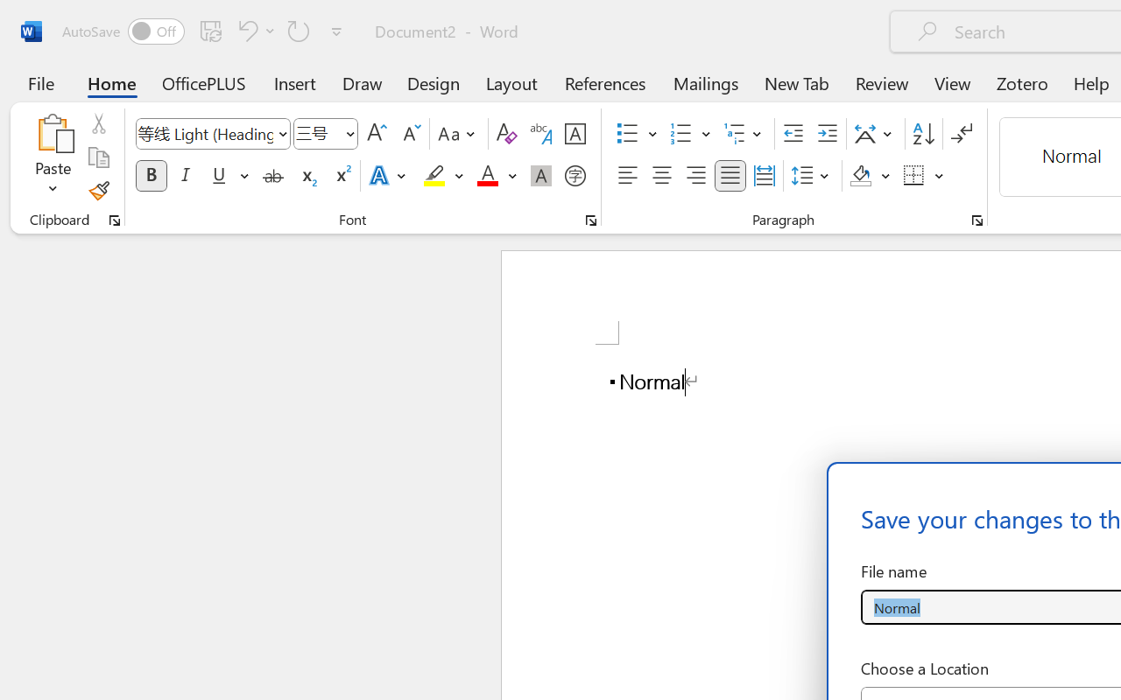 This screenshot has width=1121, height=700. Describe the element at coordinates (914, 176) in the screenshot. I see `Borders` at that location.